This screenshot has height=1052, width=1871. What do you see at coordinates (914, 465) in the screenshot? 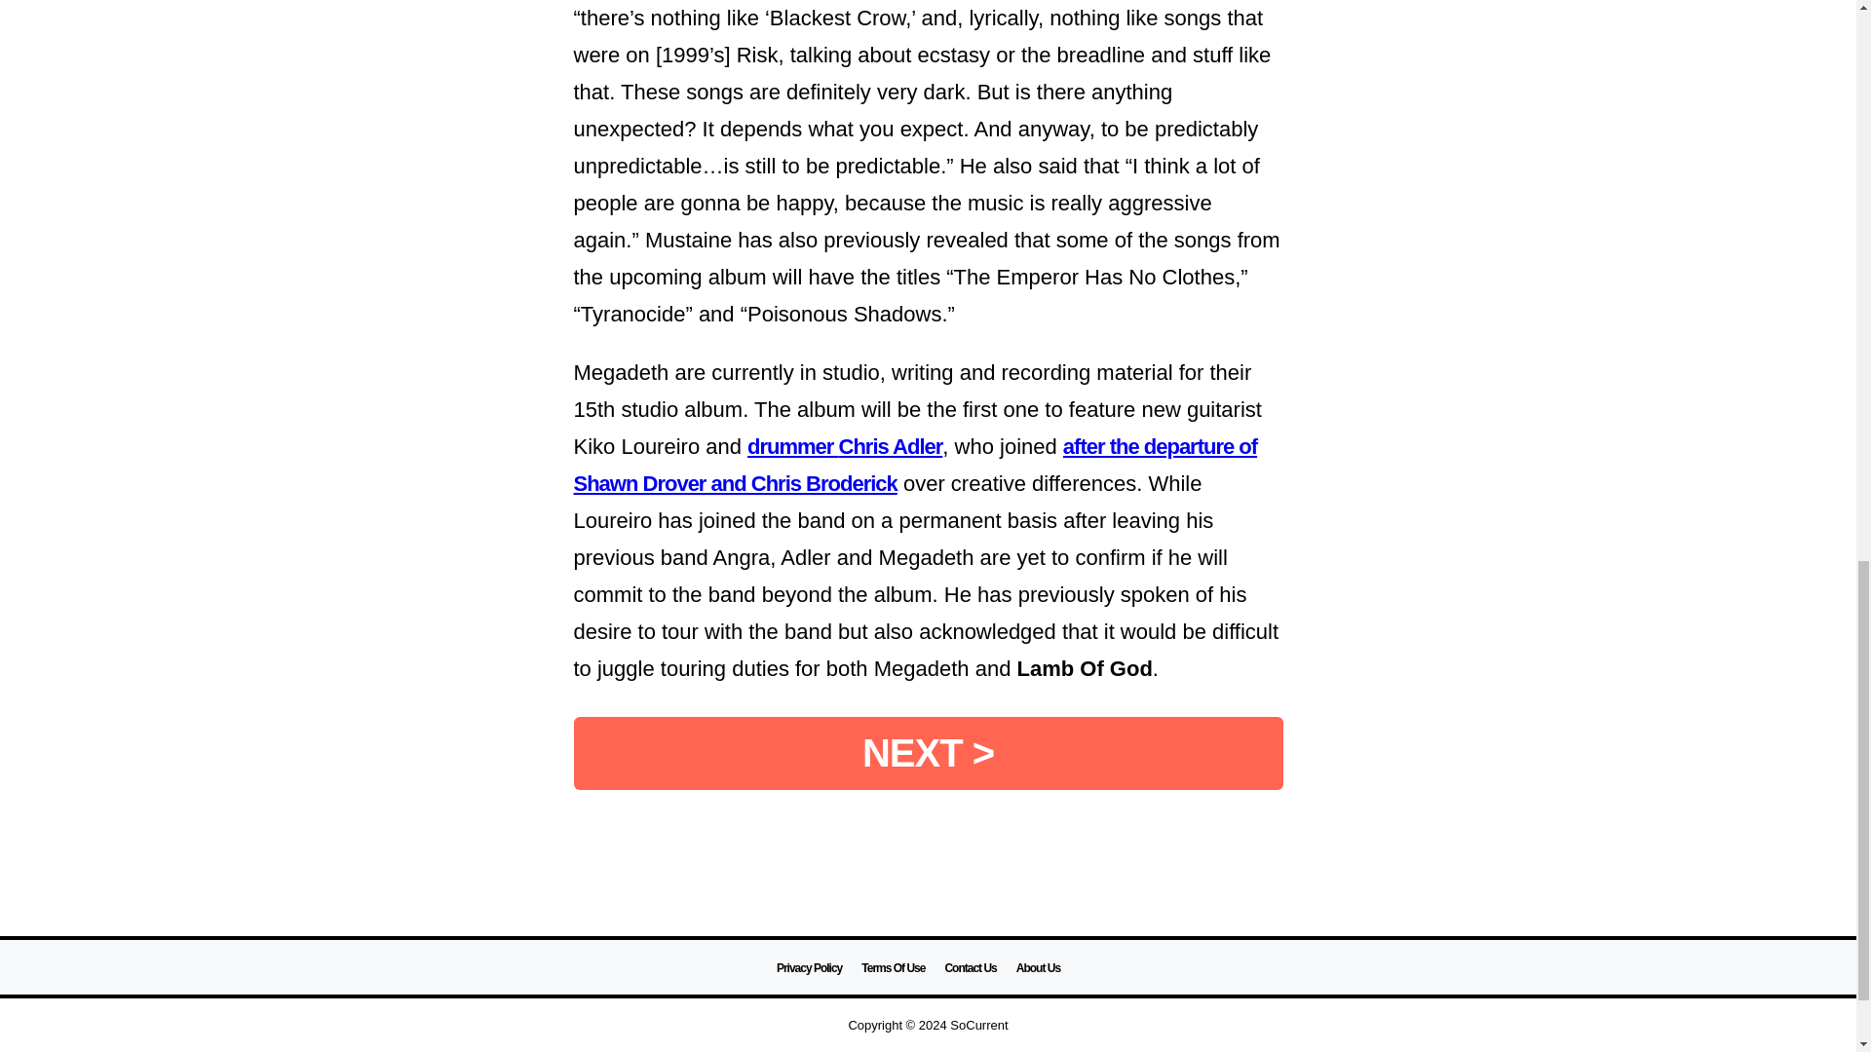
I see `after the departure of Shawn Drover and Chris Broderick` at bounding box center [914, 465].